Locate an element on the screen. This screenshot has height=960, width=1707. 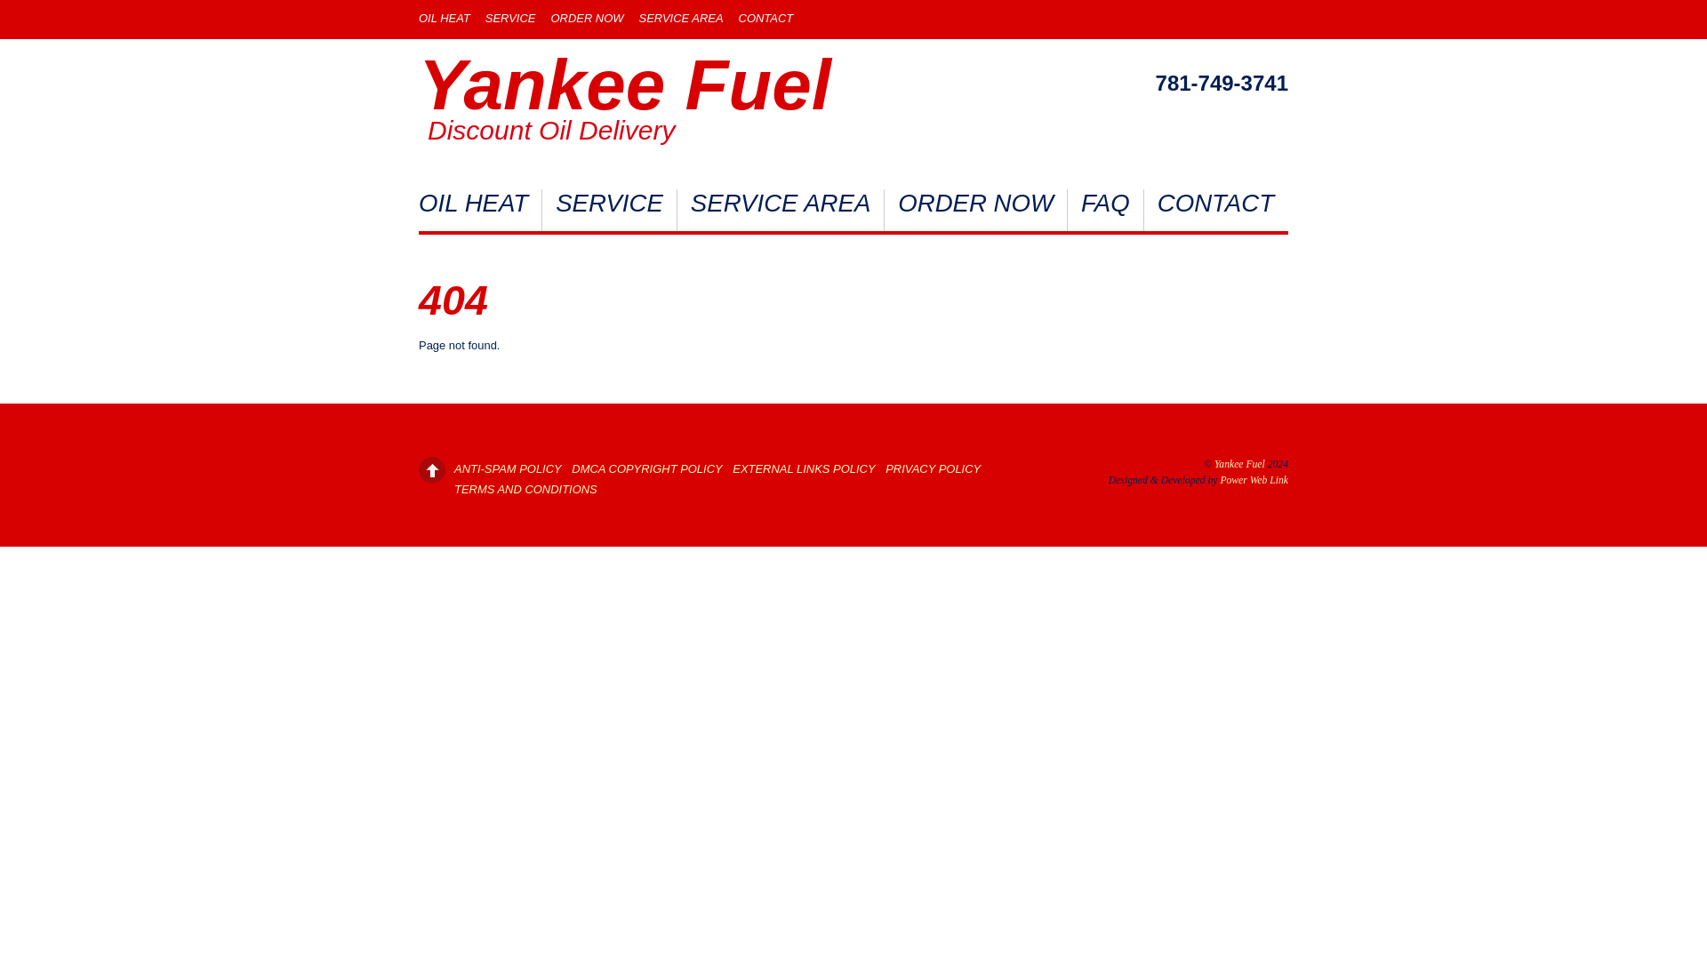
TERMS AND CONDITIONS is located at coordinates (525, 489).